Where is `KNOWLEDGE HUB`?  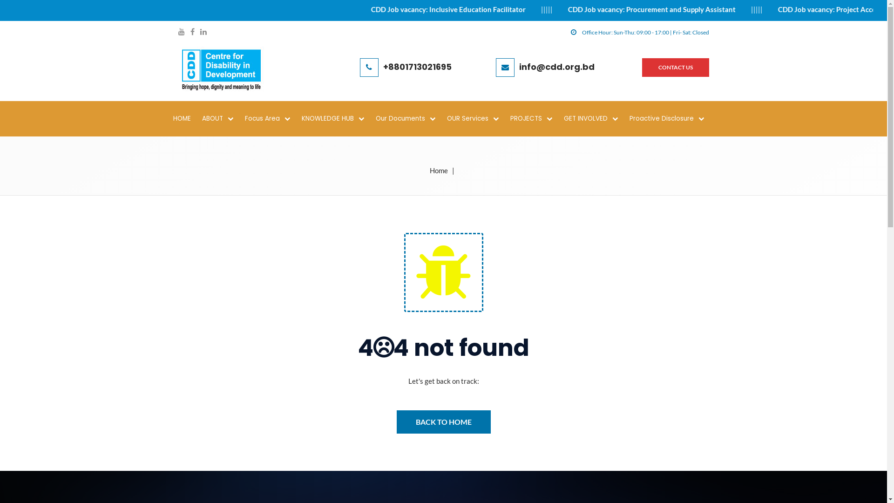
KNOWLEDGE HUB is located at coordinates (338, 119).